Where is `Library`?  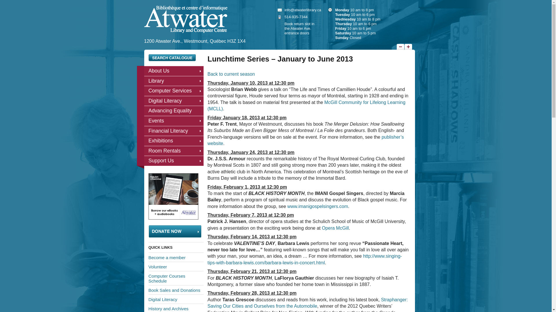 Library is located at coordinates (174, 81).